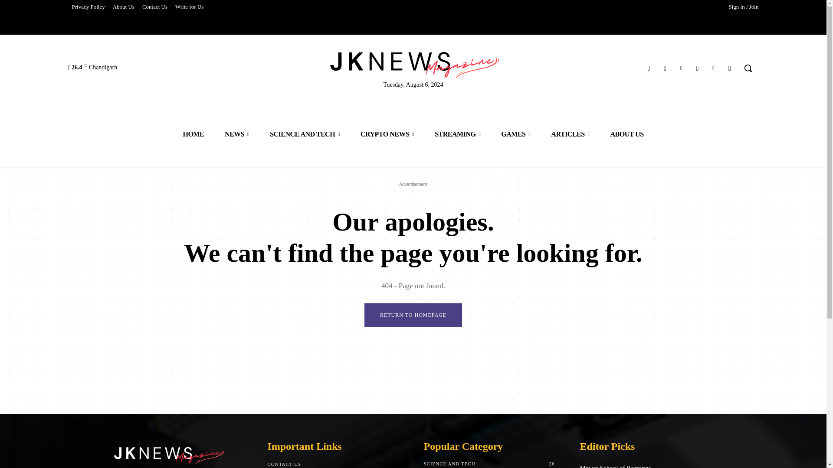 The height and width of the screenshot is (468, 833). Describe the element at coordinates (666, 68) in the screenshot. I see `Instagram` at that location.